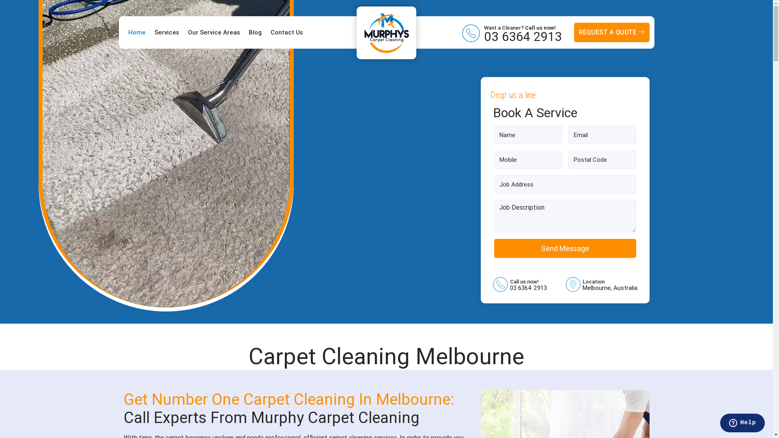  What do you see at coordinates (528, 284) in the screenshot?
I see `Call us now!
03 6364 2913` at bounding box center [528, 284].